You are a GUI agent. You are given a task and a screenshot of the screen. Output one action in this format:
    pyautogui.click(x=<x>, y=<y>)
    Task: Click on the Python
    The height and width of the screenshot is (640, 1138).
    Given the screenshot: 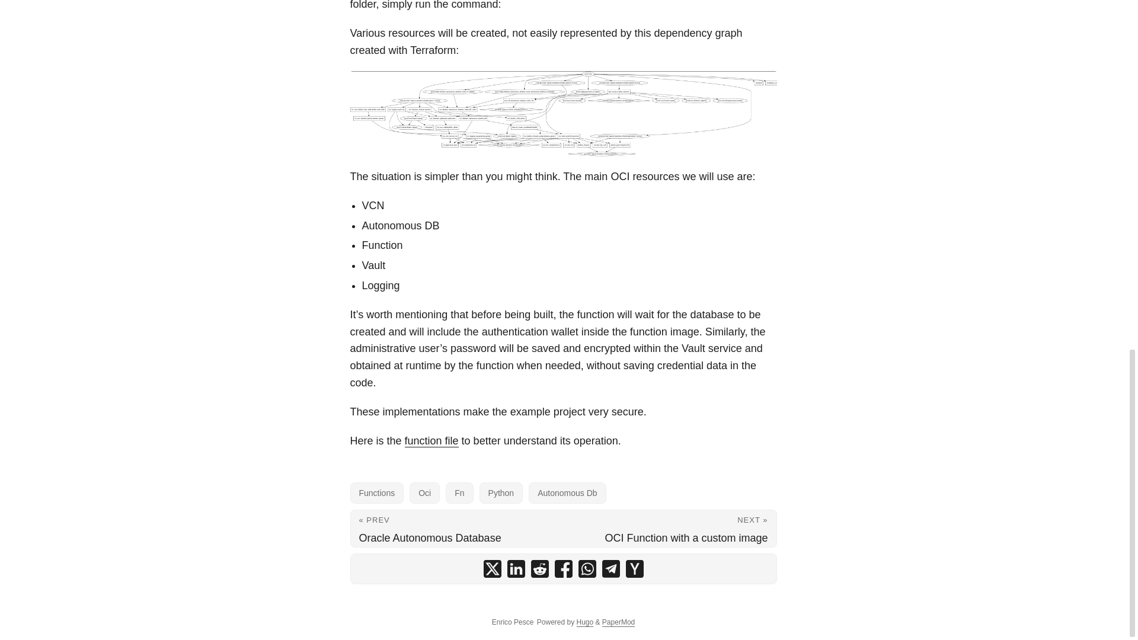 What is the action you would take?
    pyautogui.click(x=501, y=493)
    